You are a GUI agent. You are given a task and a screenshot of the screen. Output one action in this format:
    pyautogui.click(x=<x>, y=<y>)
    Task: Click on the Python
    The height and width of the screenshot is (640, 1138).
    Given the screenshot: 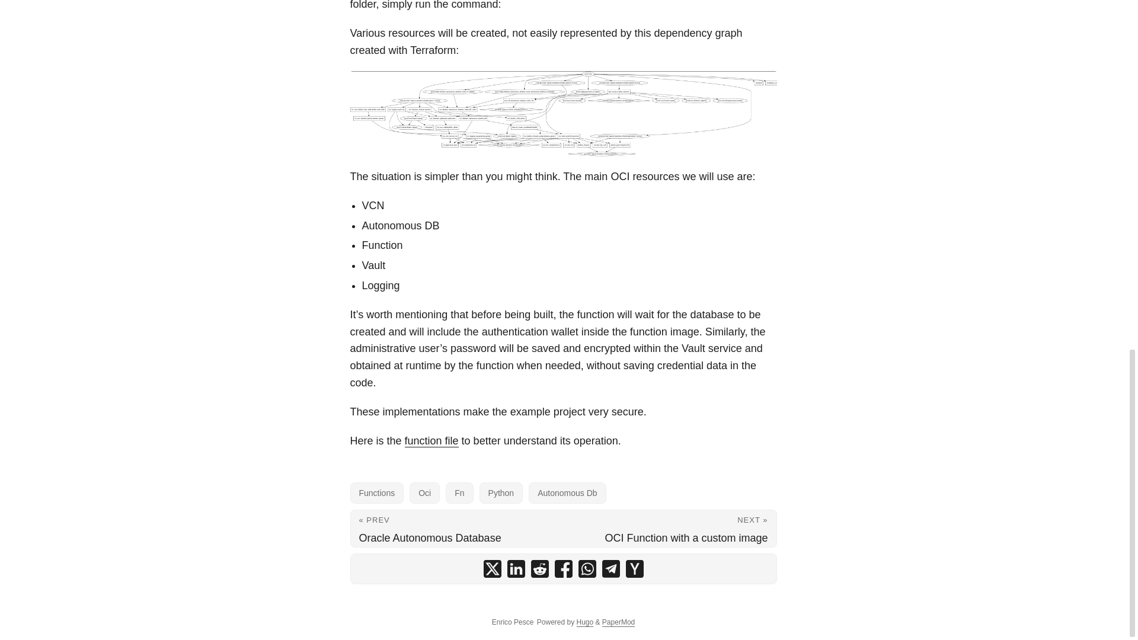 What is the action you would take?
    pyautogui.click(x=501, y=493)
    